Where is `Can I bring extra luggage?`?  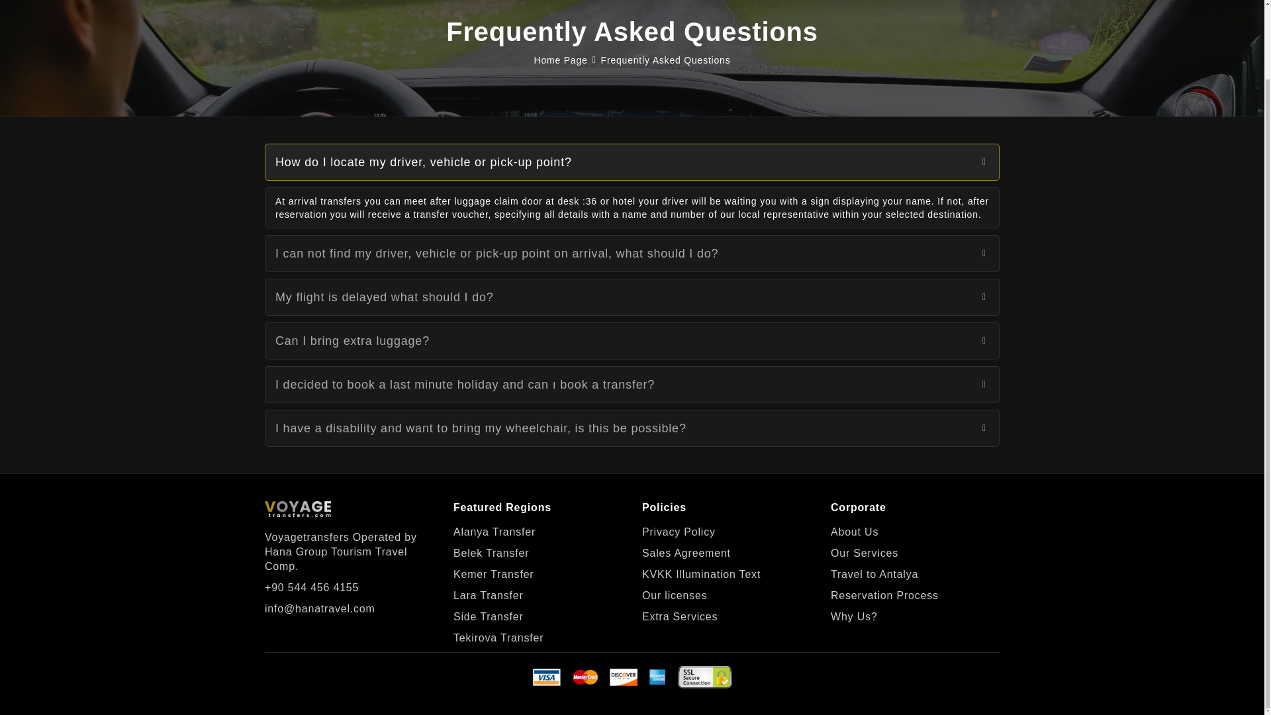
Can I bring extra luggage? is located at coordinates (632, 341).